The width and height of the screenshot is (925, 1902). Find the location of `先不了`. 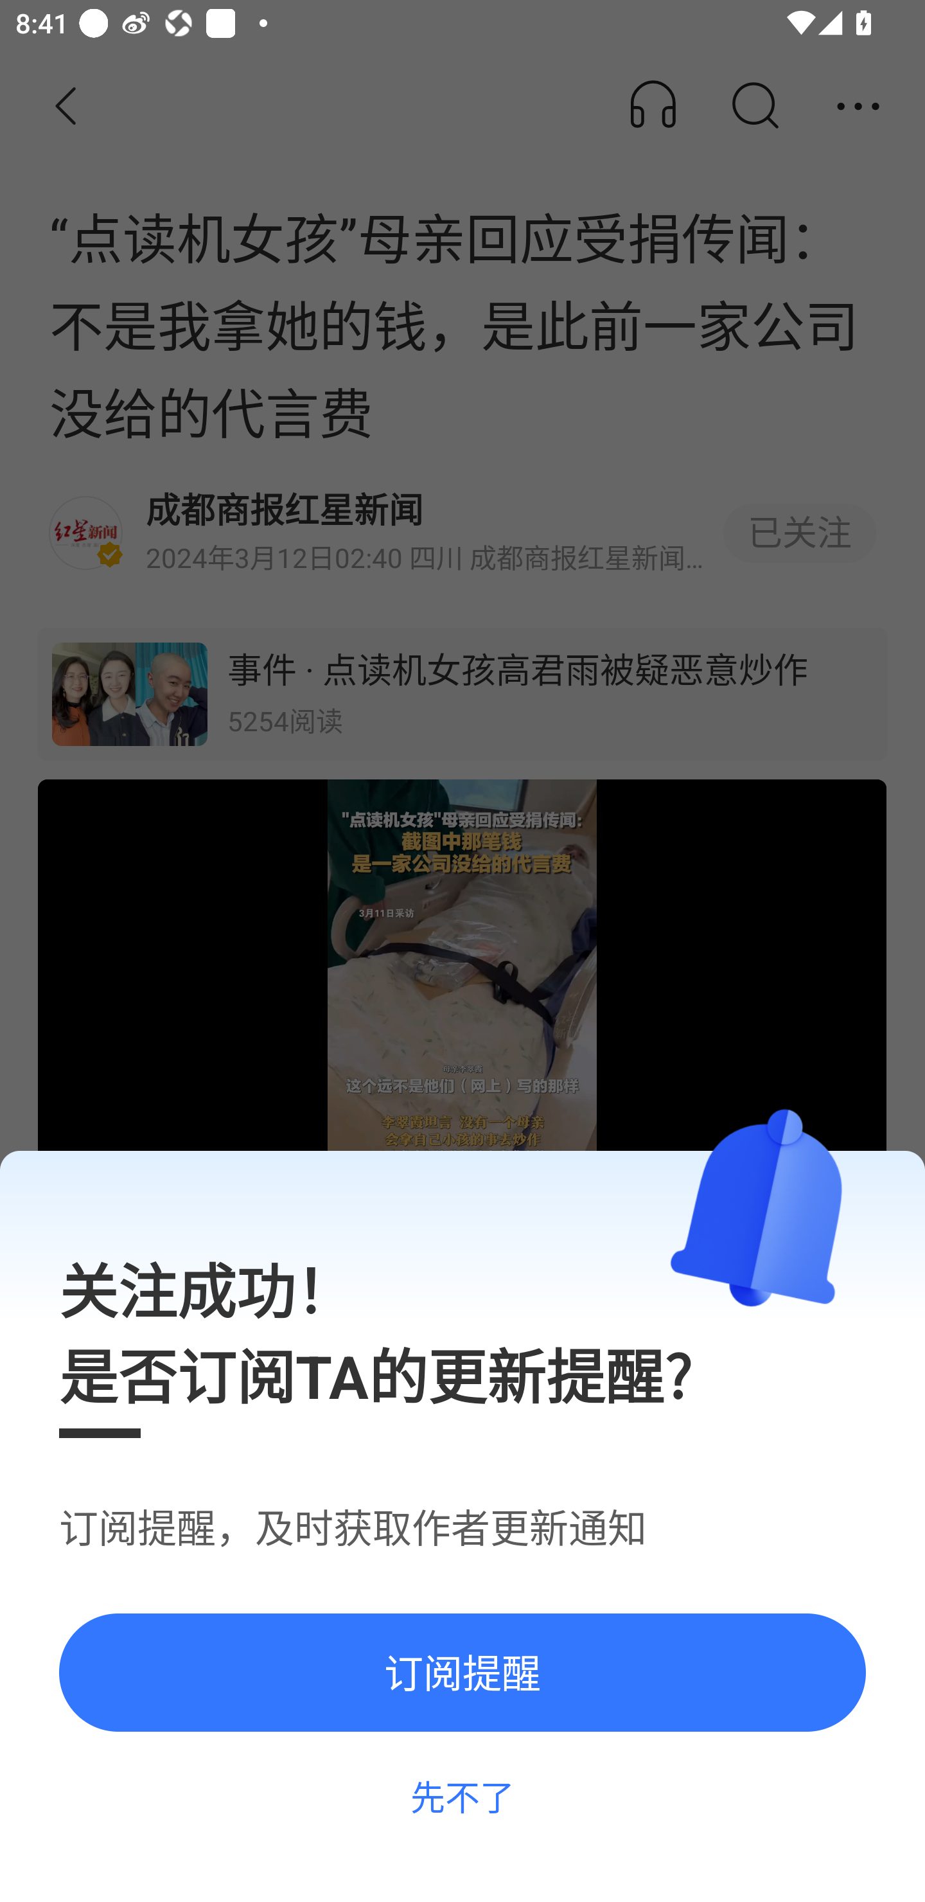

先不了 is located at coordinates (463, 1797).